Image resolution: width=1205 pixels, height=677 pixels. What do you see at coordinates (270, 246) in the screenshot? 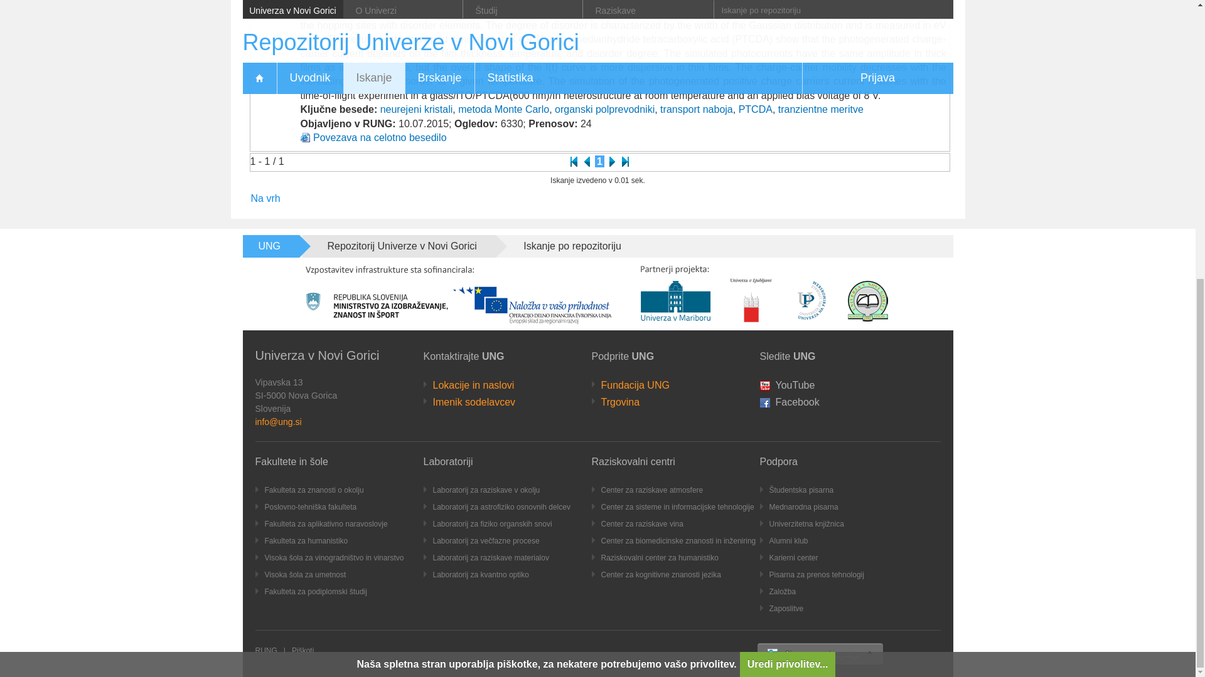
I see `UNG` at bounding box center [270, 246].